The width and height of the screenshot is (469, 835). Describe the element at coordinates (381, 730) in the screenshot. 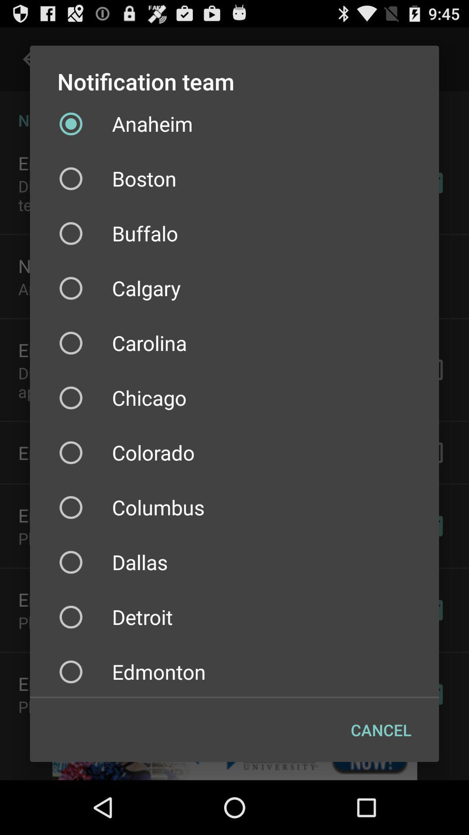

I see `launch item below edmonton` at that location.